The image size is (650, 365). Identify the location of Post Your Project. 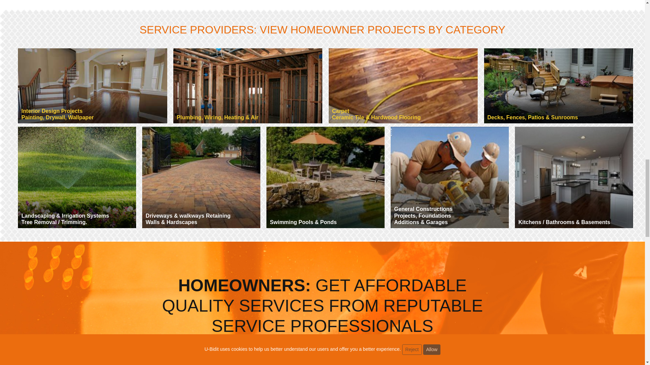
(92, 86).